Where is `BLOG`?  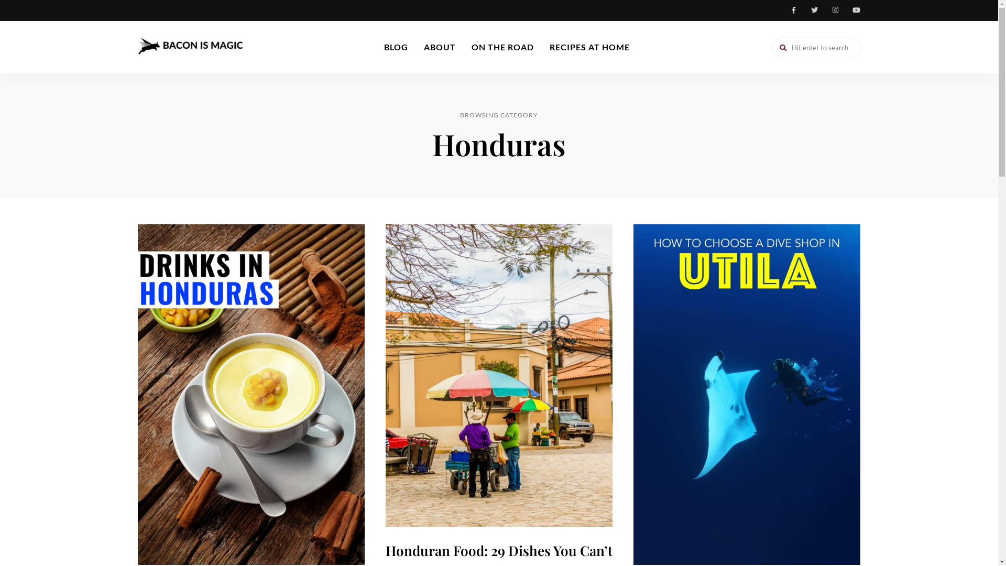 BLOG is located at coordinates (396, 47).